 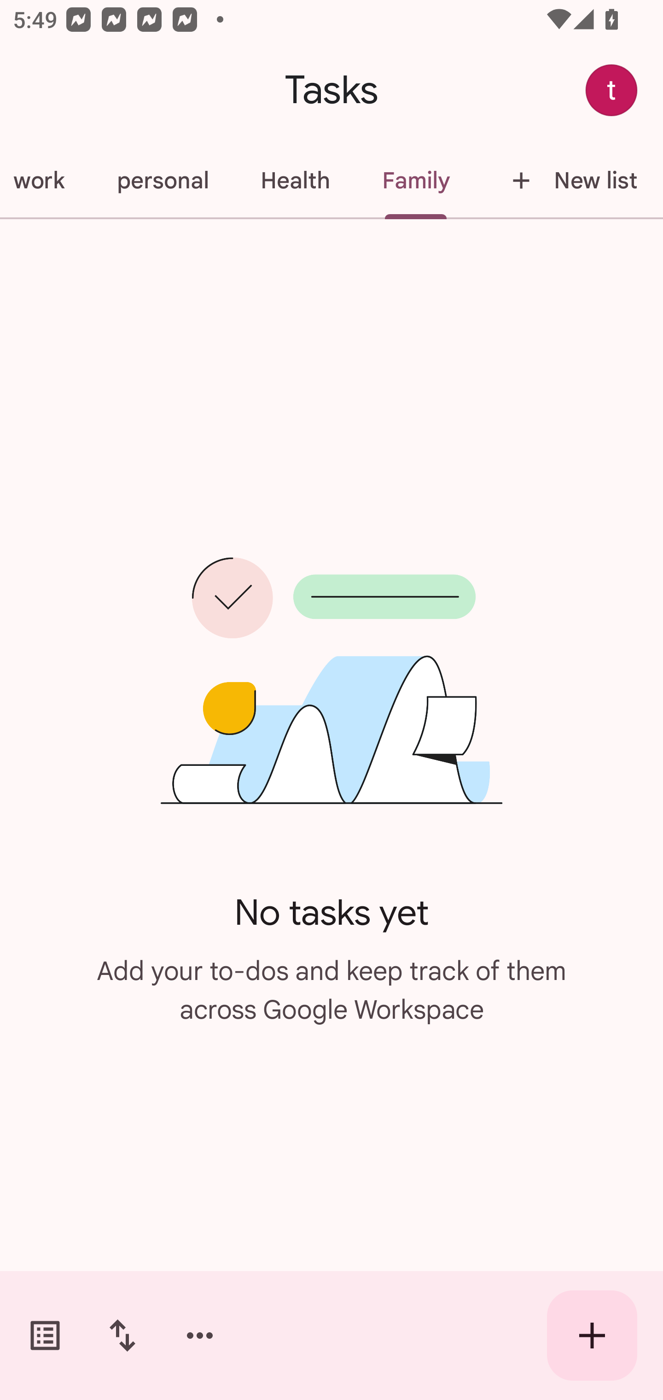 What do you see at coordinates (200, 1336) in the screenshot?
I see `More options` at bounding box center [200, 1336].